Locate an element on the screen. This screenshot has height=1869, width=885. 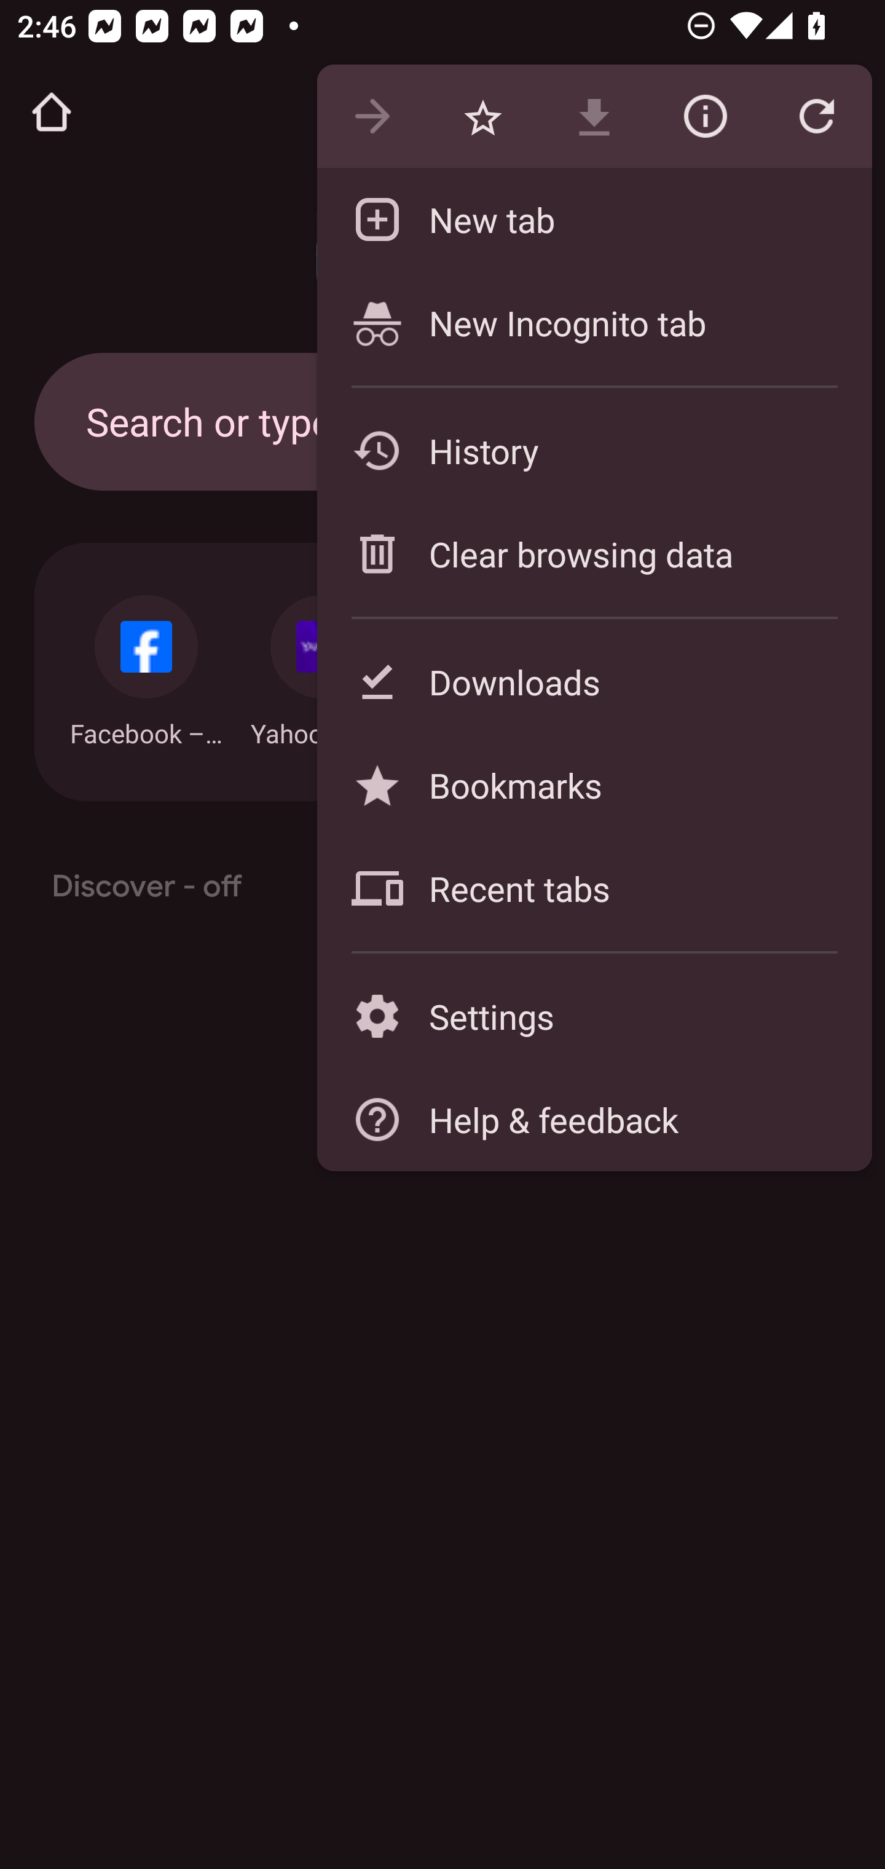
Bookmark is located at coordinates (482, 117).